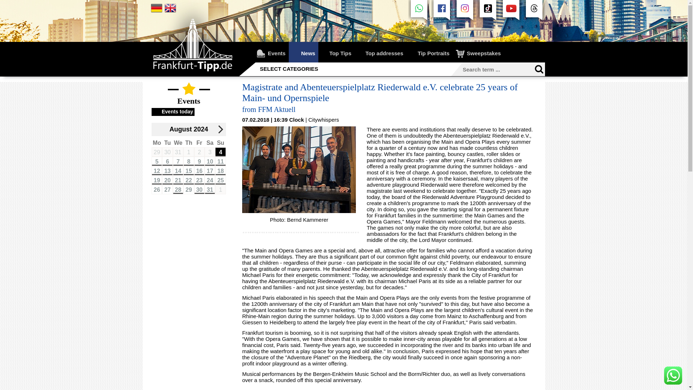 Image resolution: width=693 pixels, height=390 pixels. I want to click on DE, so click(157, 12).